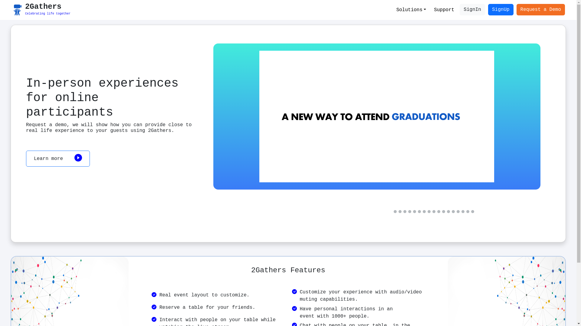 The height and width of the screenshot is (326, 581). I want to click on Learn more    , so click(58, 181).